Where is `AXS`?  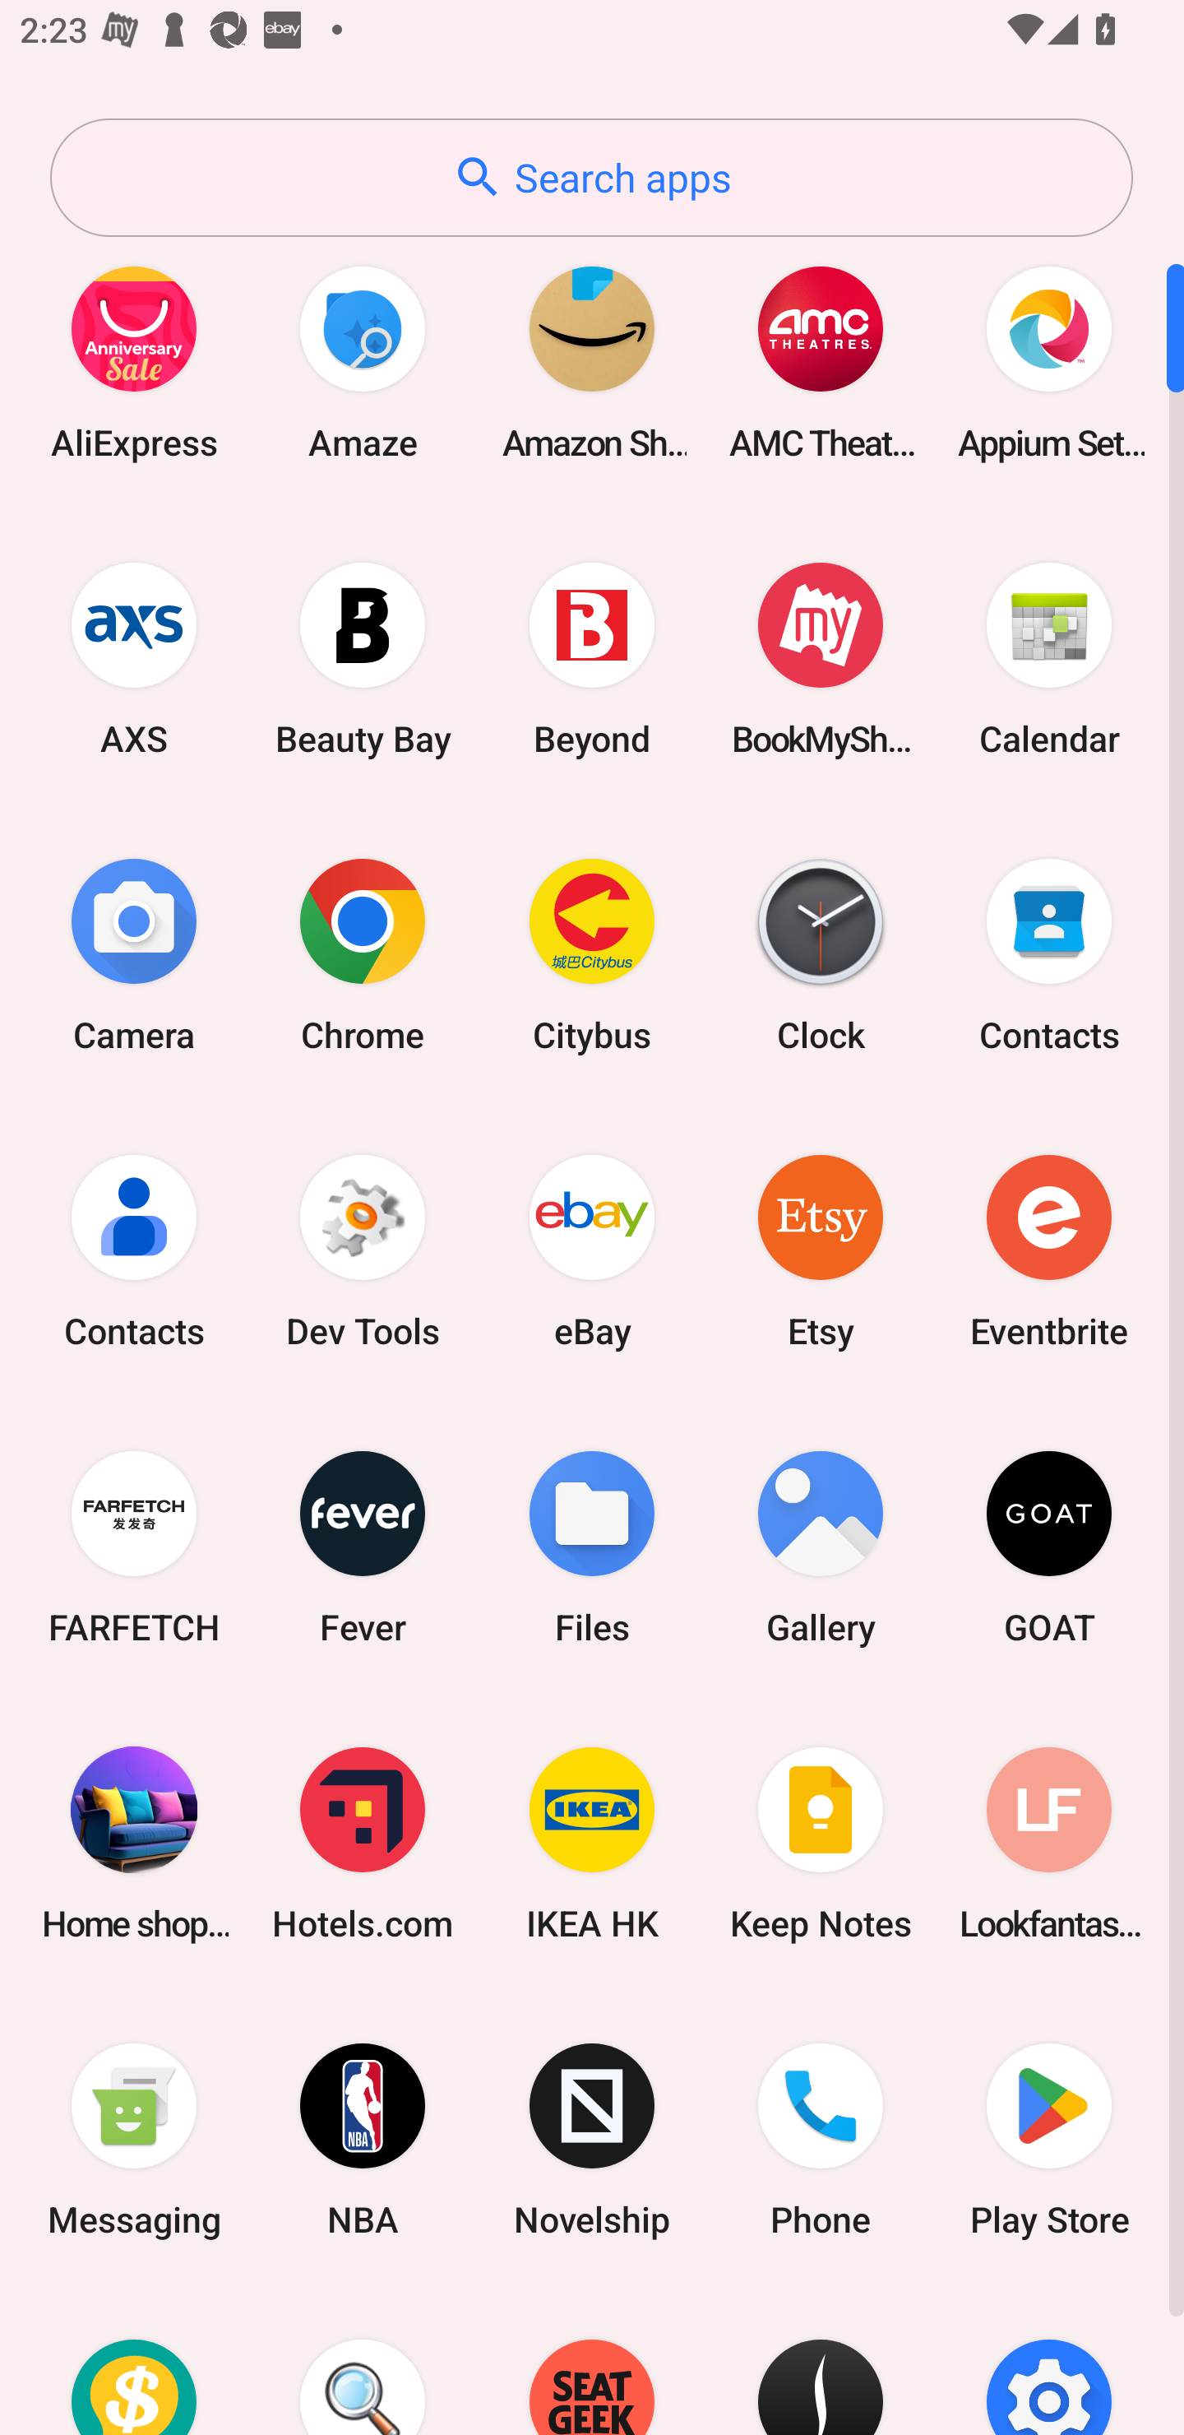
AXS is located at coordinates (134, 658).